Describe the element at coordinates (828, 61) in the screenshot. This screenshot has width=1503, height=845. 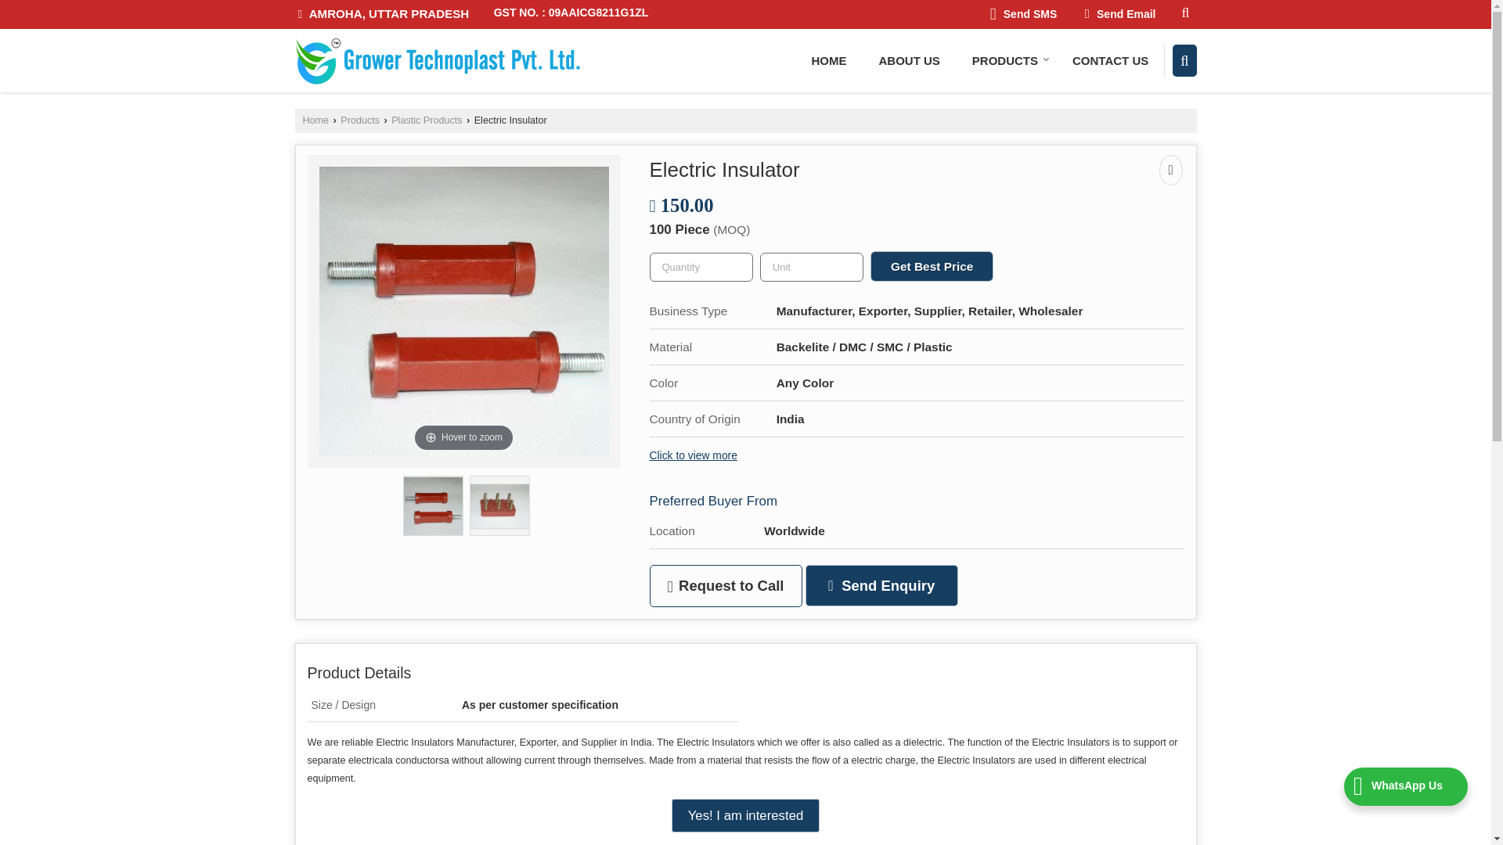
I see `Home` at that location.